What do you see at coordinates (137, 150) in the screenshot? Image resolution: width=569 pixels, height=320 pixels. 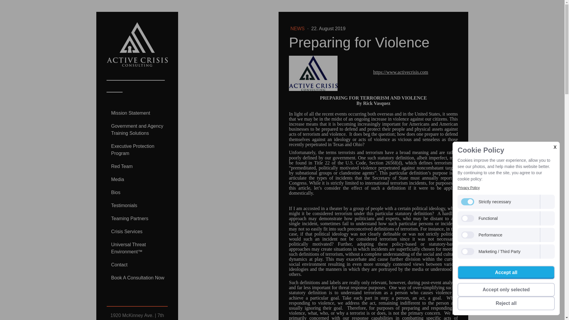 I see `Executive Protection Program` at bounding box center [137, 150].